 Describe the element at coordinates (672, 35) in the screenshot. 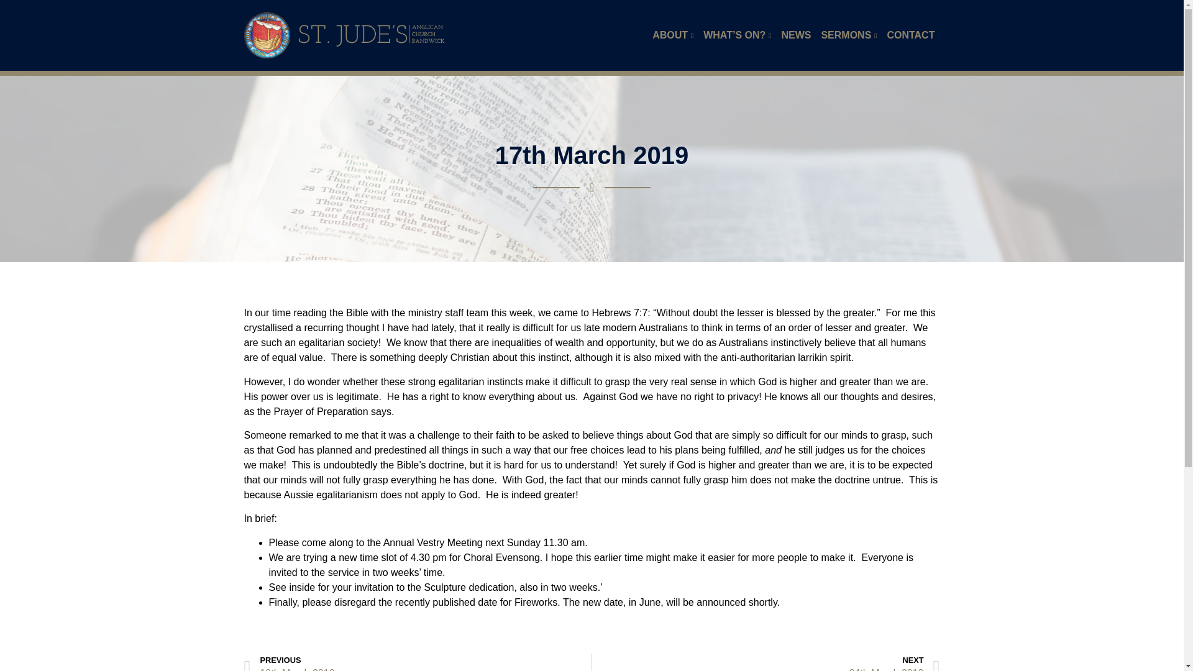

I see `ABOUT` at that location.